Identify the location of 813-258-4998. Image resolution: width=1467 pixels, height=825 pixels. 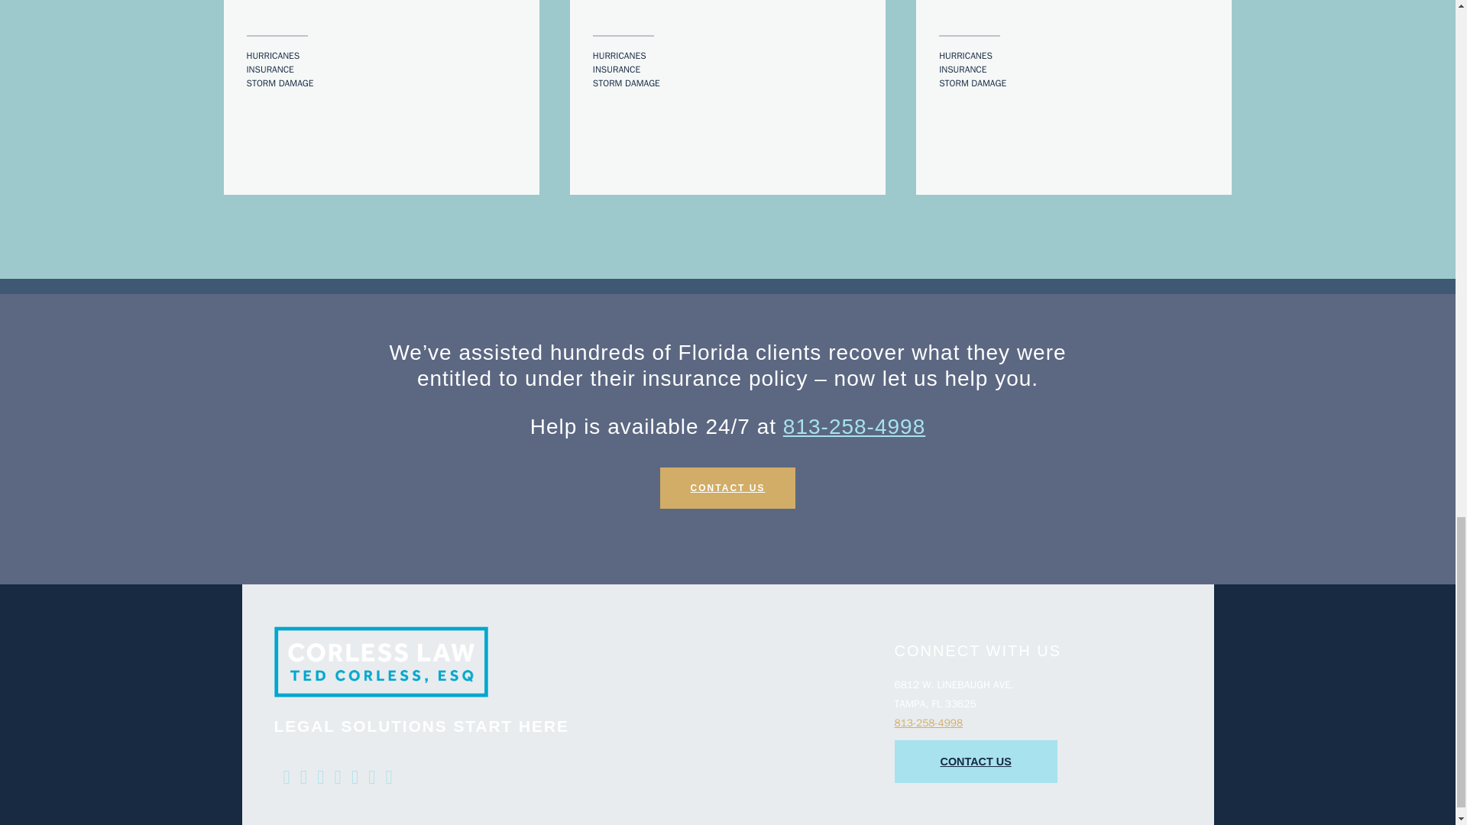
(928, 723).